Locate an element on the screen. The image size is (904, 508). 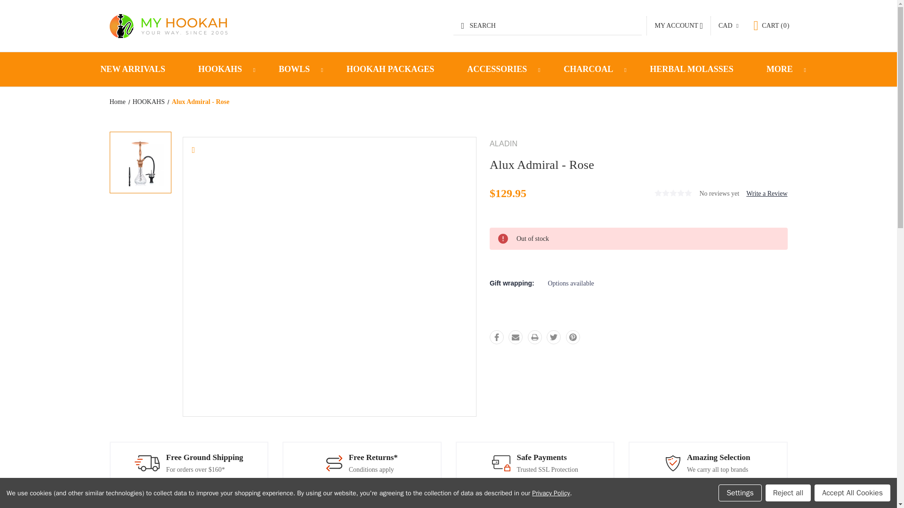
MY ACCOUNT is located at coordinates (679, 25).